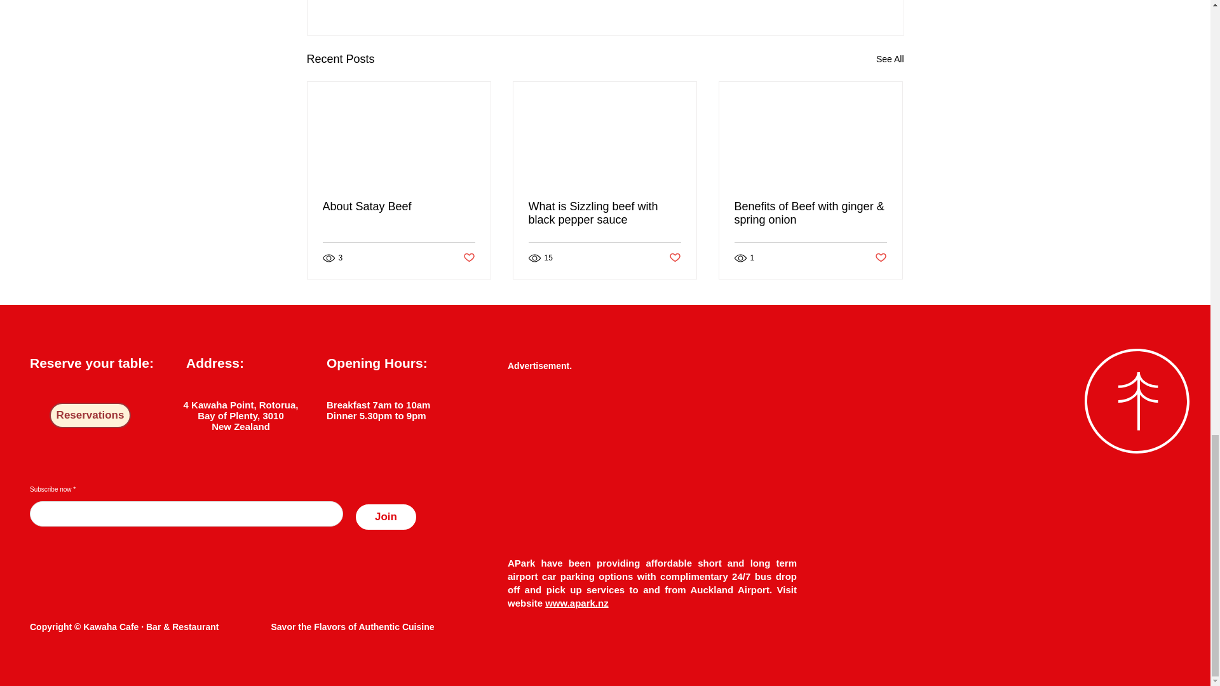 Image resolution: width=1220 pixels, height=686 pixels. What do you see at coordinates (675, 258) in the screenshot?
I see `Savor the Flavors of Authentic Cuisine` at bounding box center [675, 258].